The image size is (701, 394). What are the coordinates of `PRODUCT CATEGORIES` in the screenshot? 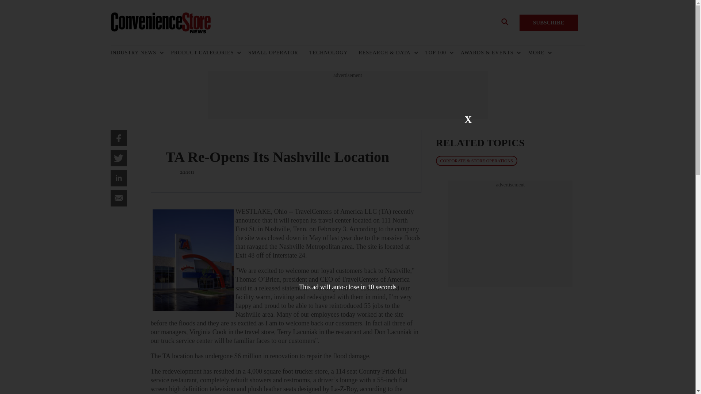 It's located at (204, 53).